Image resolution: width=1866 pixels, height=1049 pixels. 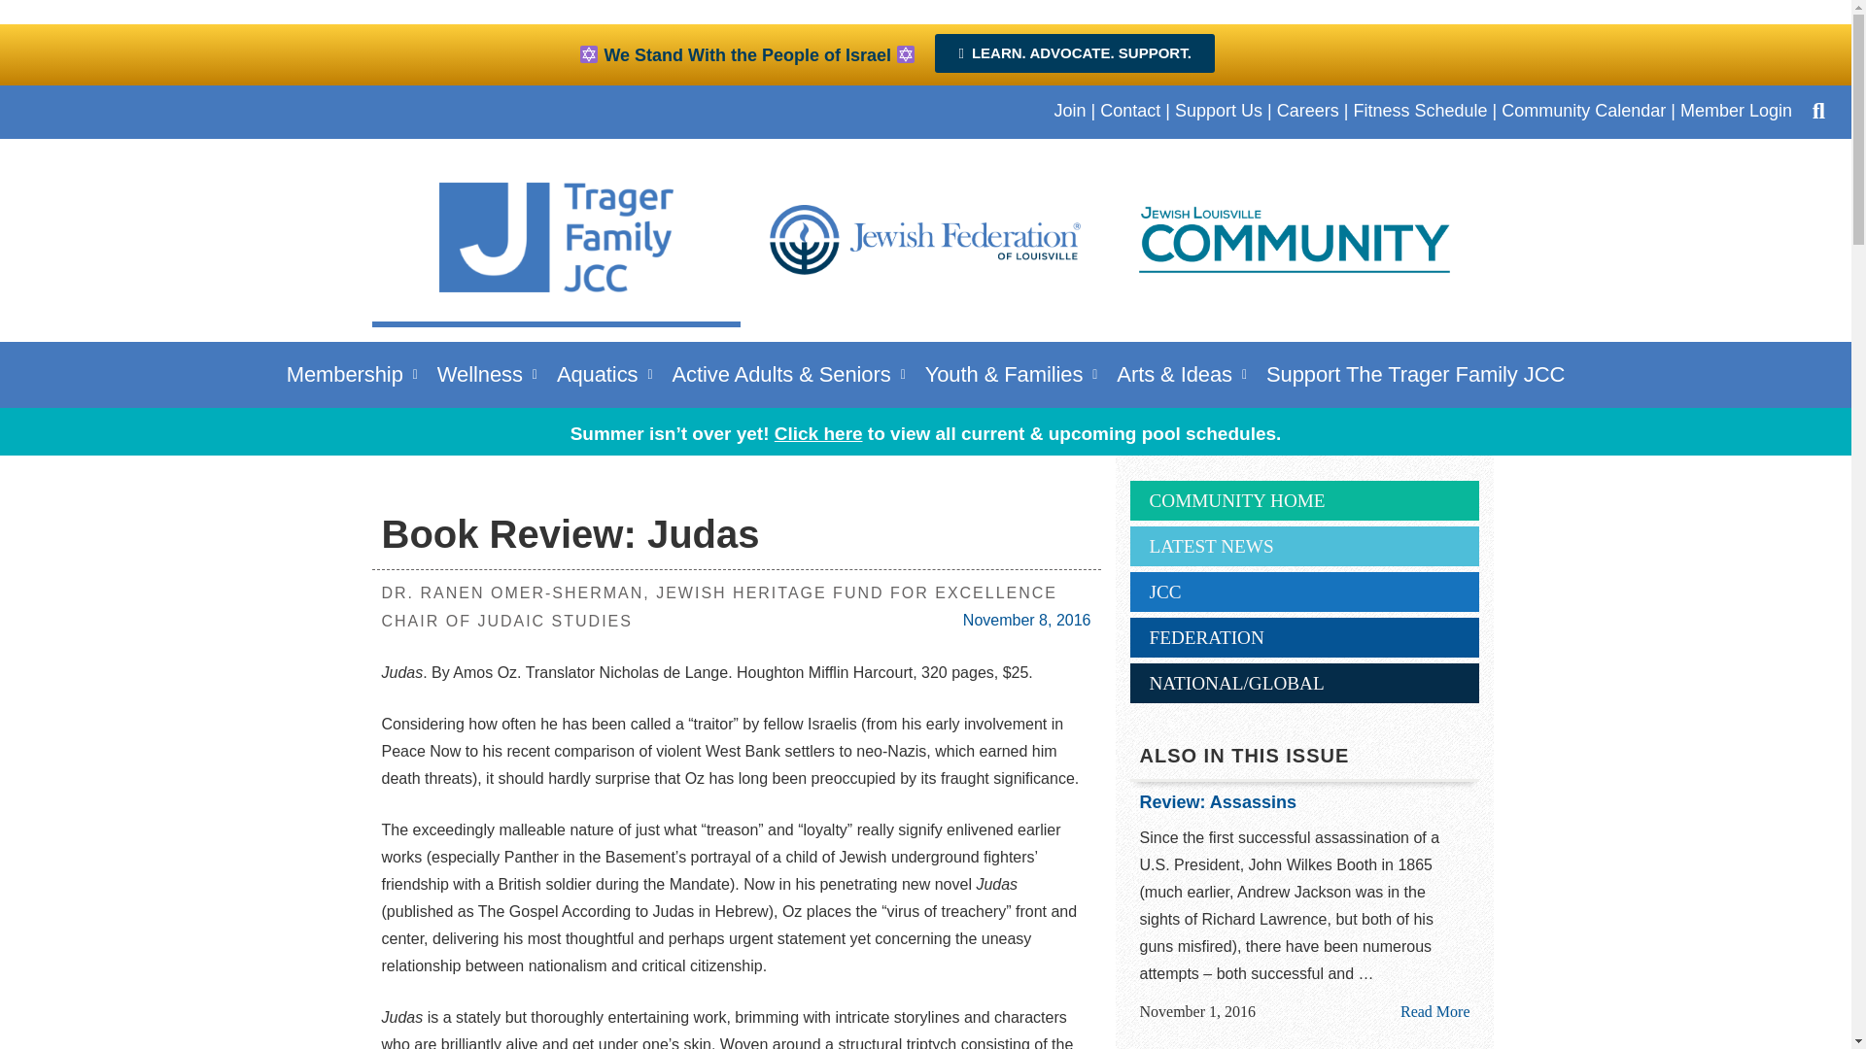 I want to click on 12:11 pm, so click(x=1026, y=620).